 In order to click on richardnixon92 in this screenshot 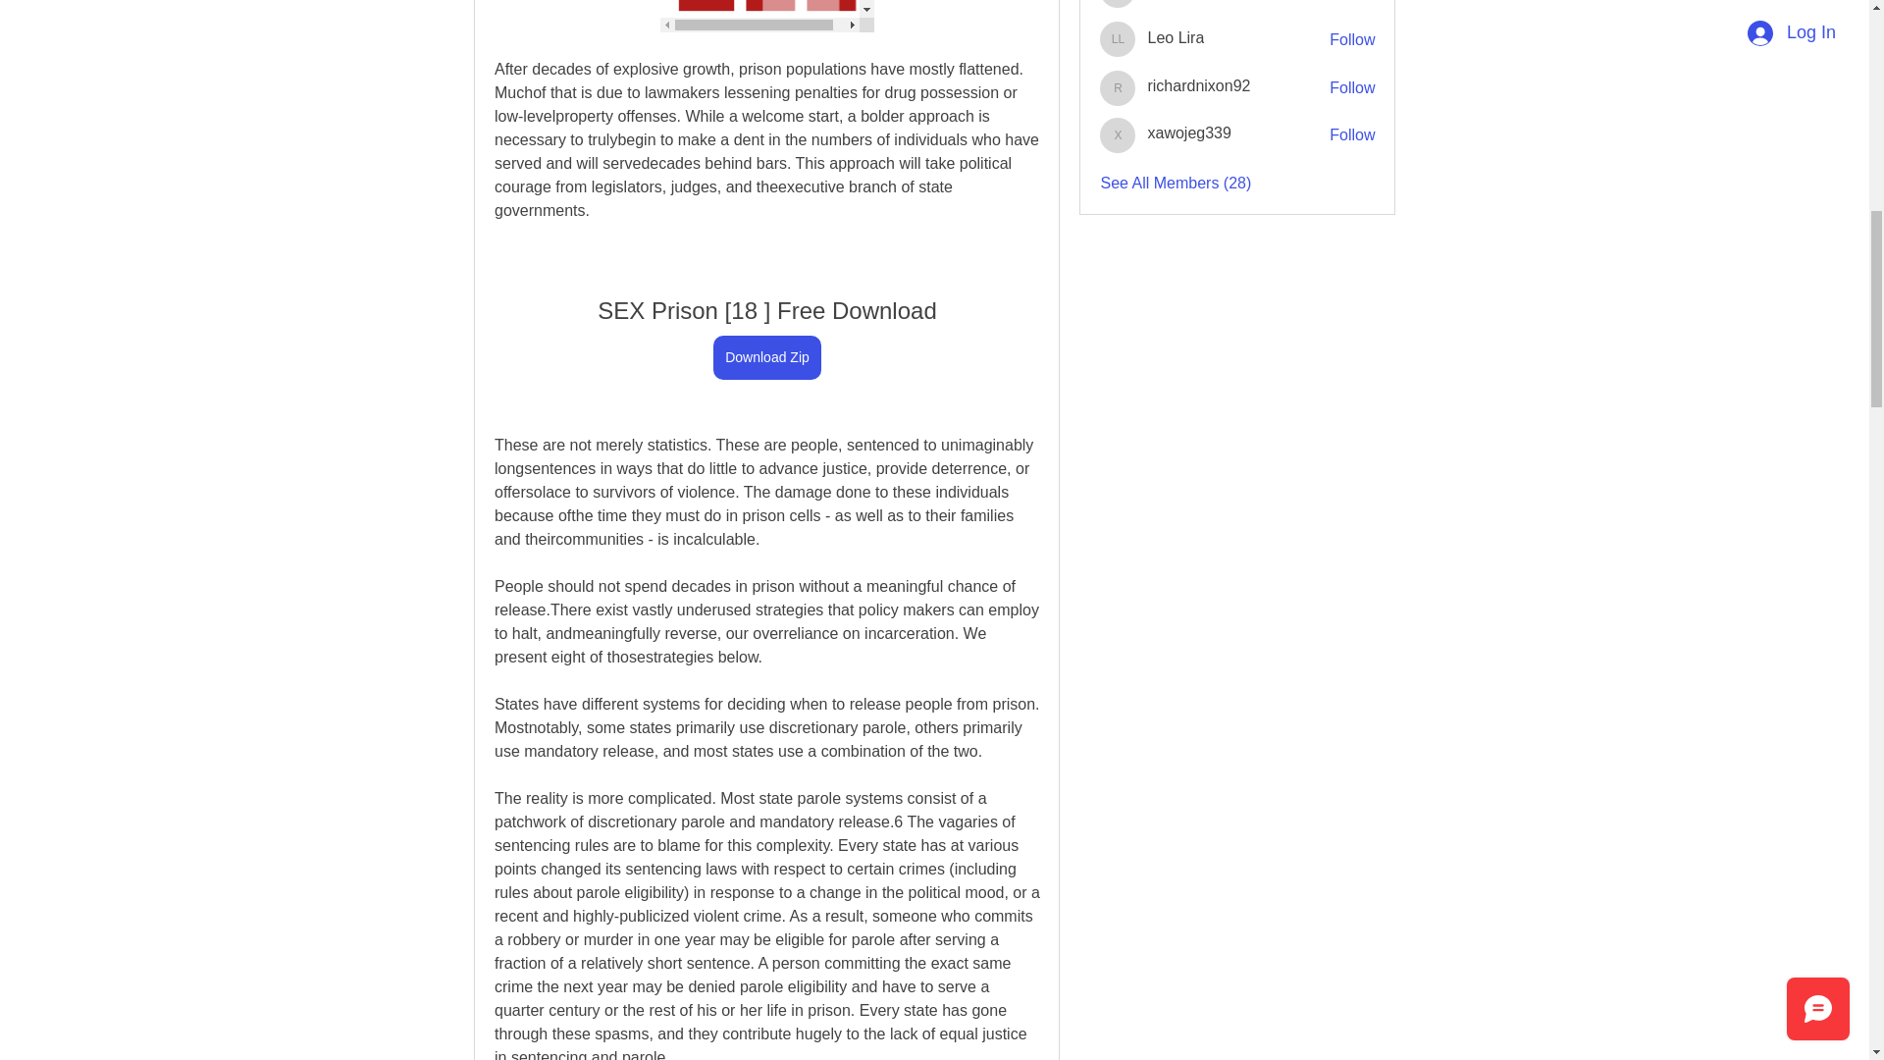, I will do `click(1118, 88)`.